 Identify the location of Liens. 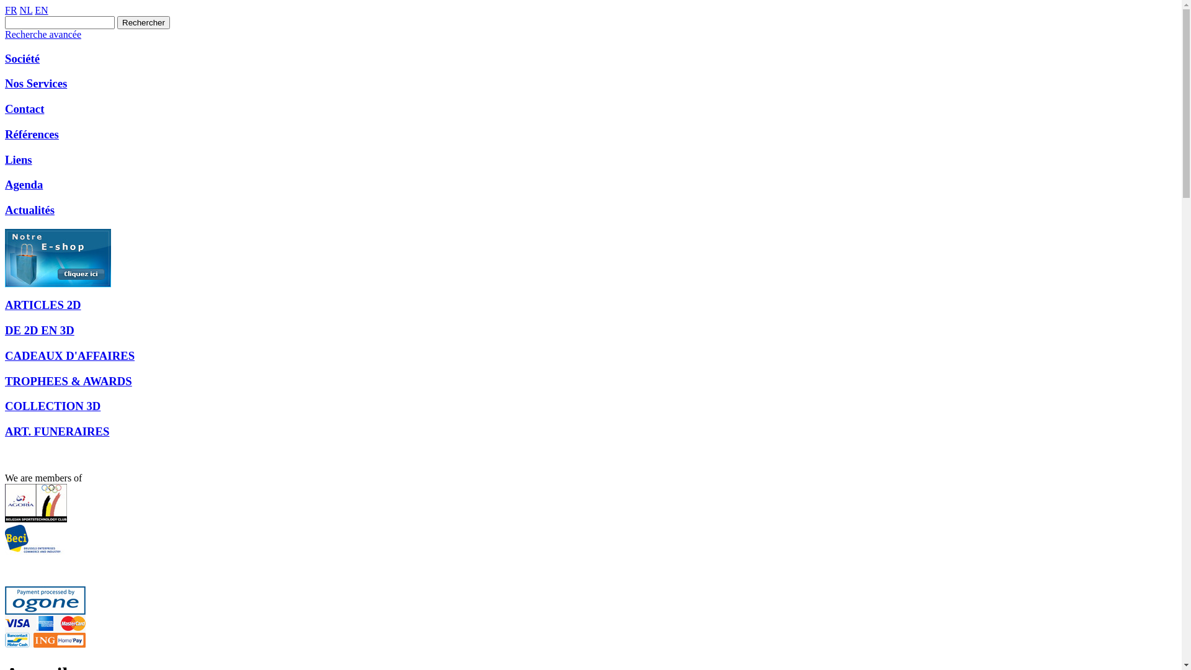
(591, 160).